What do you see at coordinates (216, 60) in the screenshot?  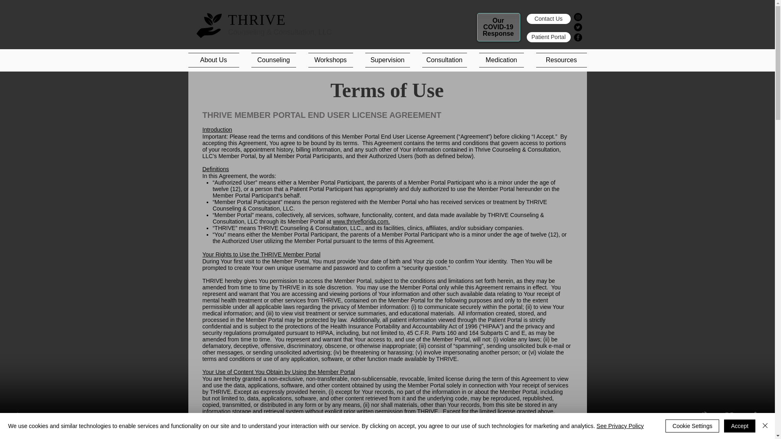 I see `About Us` at bounding box center [216, 60].